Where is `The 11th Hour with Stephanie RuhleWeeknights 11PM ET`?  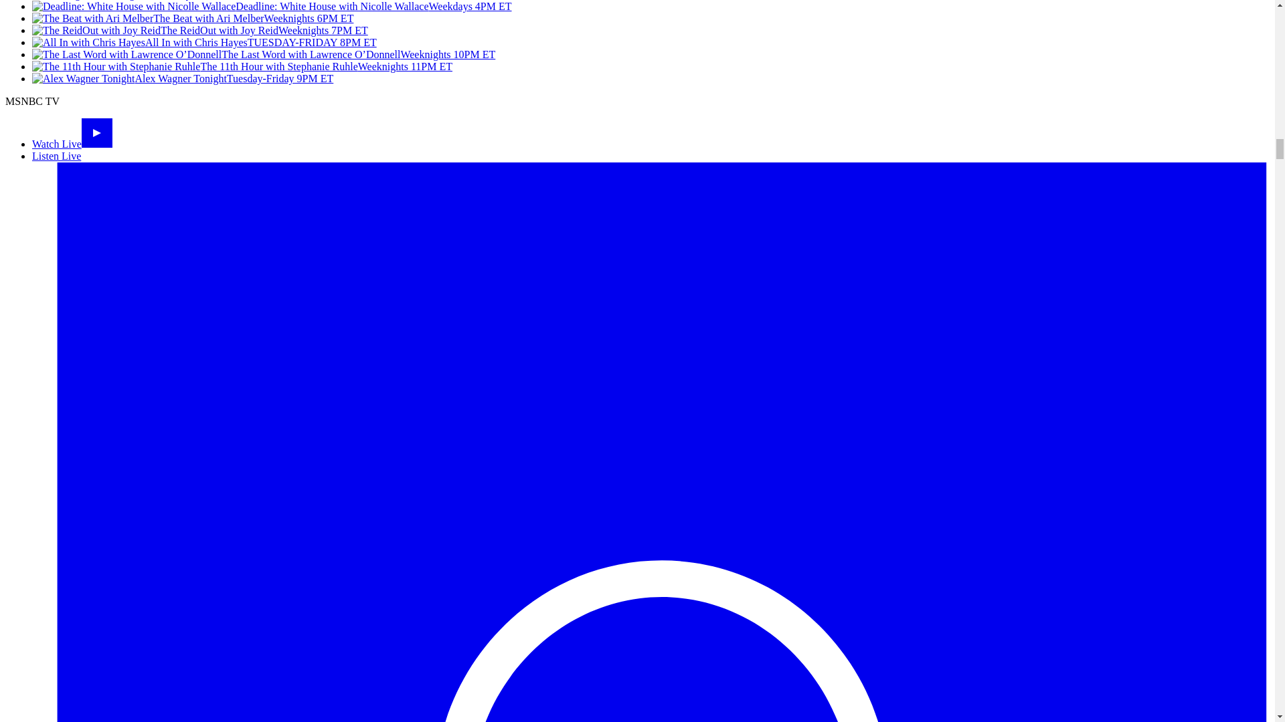 The 11th Hour with Stephanie RuhleWeeknights 11PM ET is located at coordinates (242, 66).